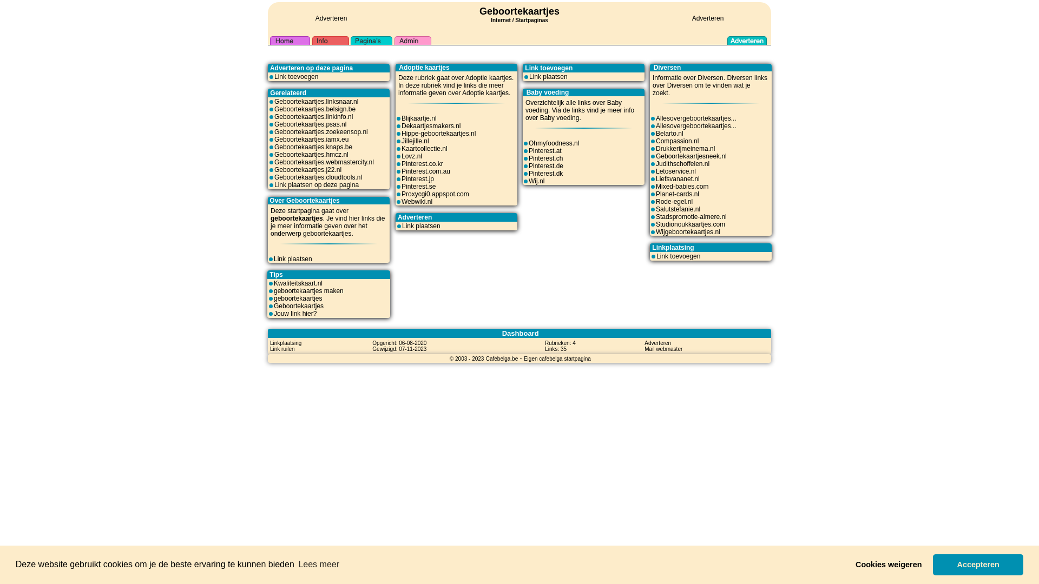  What do you see at coordinates (426, 171) in the screenshot?
I see `Pinterest.com.au` at bounding box center [426, 171].